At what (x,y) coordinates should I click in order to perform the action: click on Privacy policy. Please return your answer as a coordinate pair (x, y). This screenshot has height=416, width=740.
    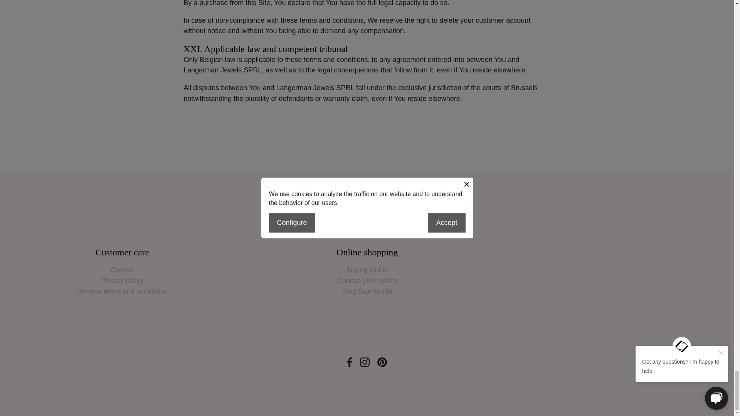
    Looking at the image, I should click on (122, 281).